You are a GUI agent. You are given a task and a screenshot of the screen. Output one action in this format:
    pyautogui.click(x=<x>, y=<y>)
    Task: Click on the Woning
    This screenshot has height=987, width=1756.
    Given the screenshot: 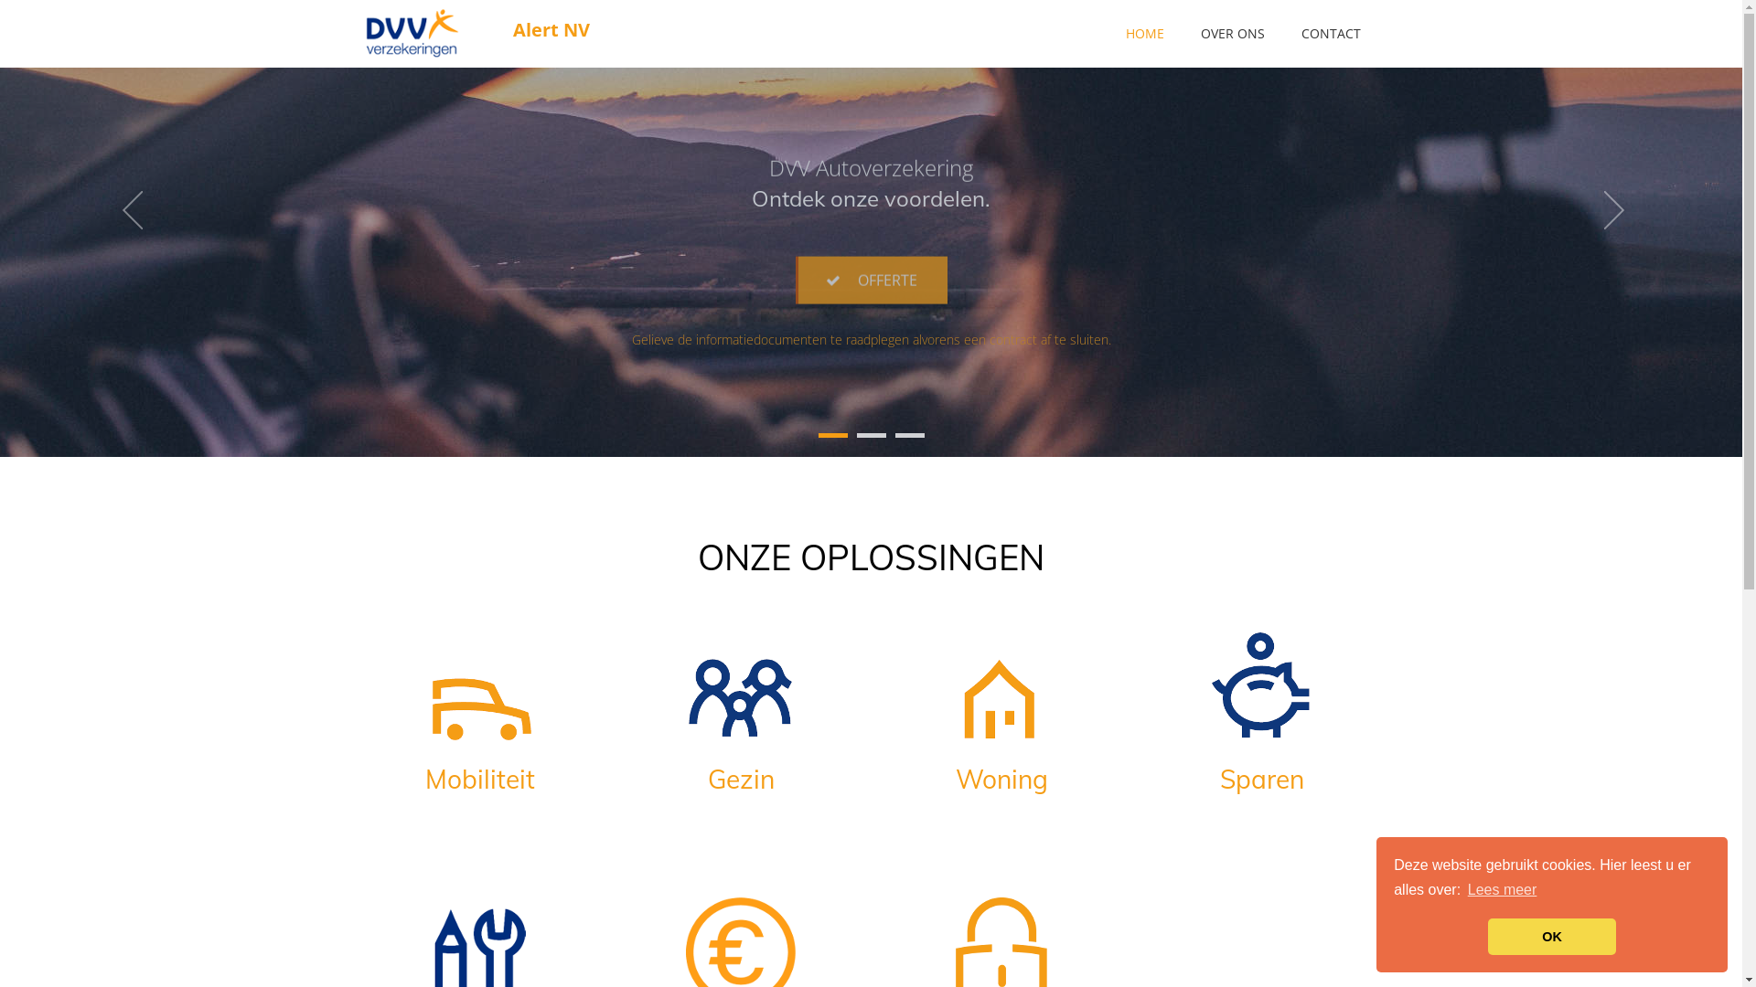 What is the action you would take?
    pyautogui.click(x=1002, y=740)
    